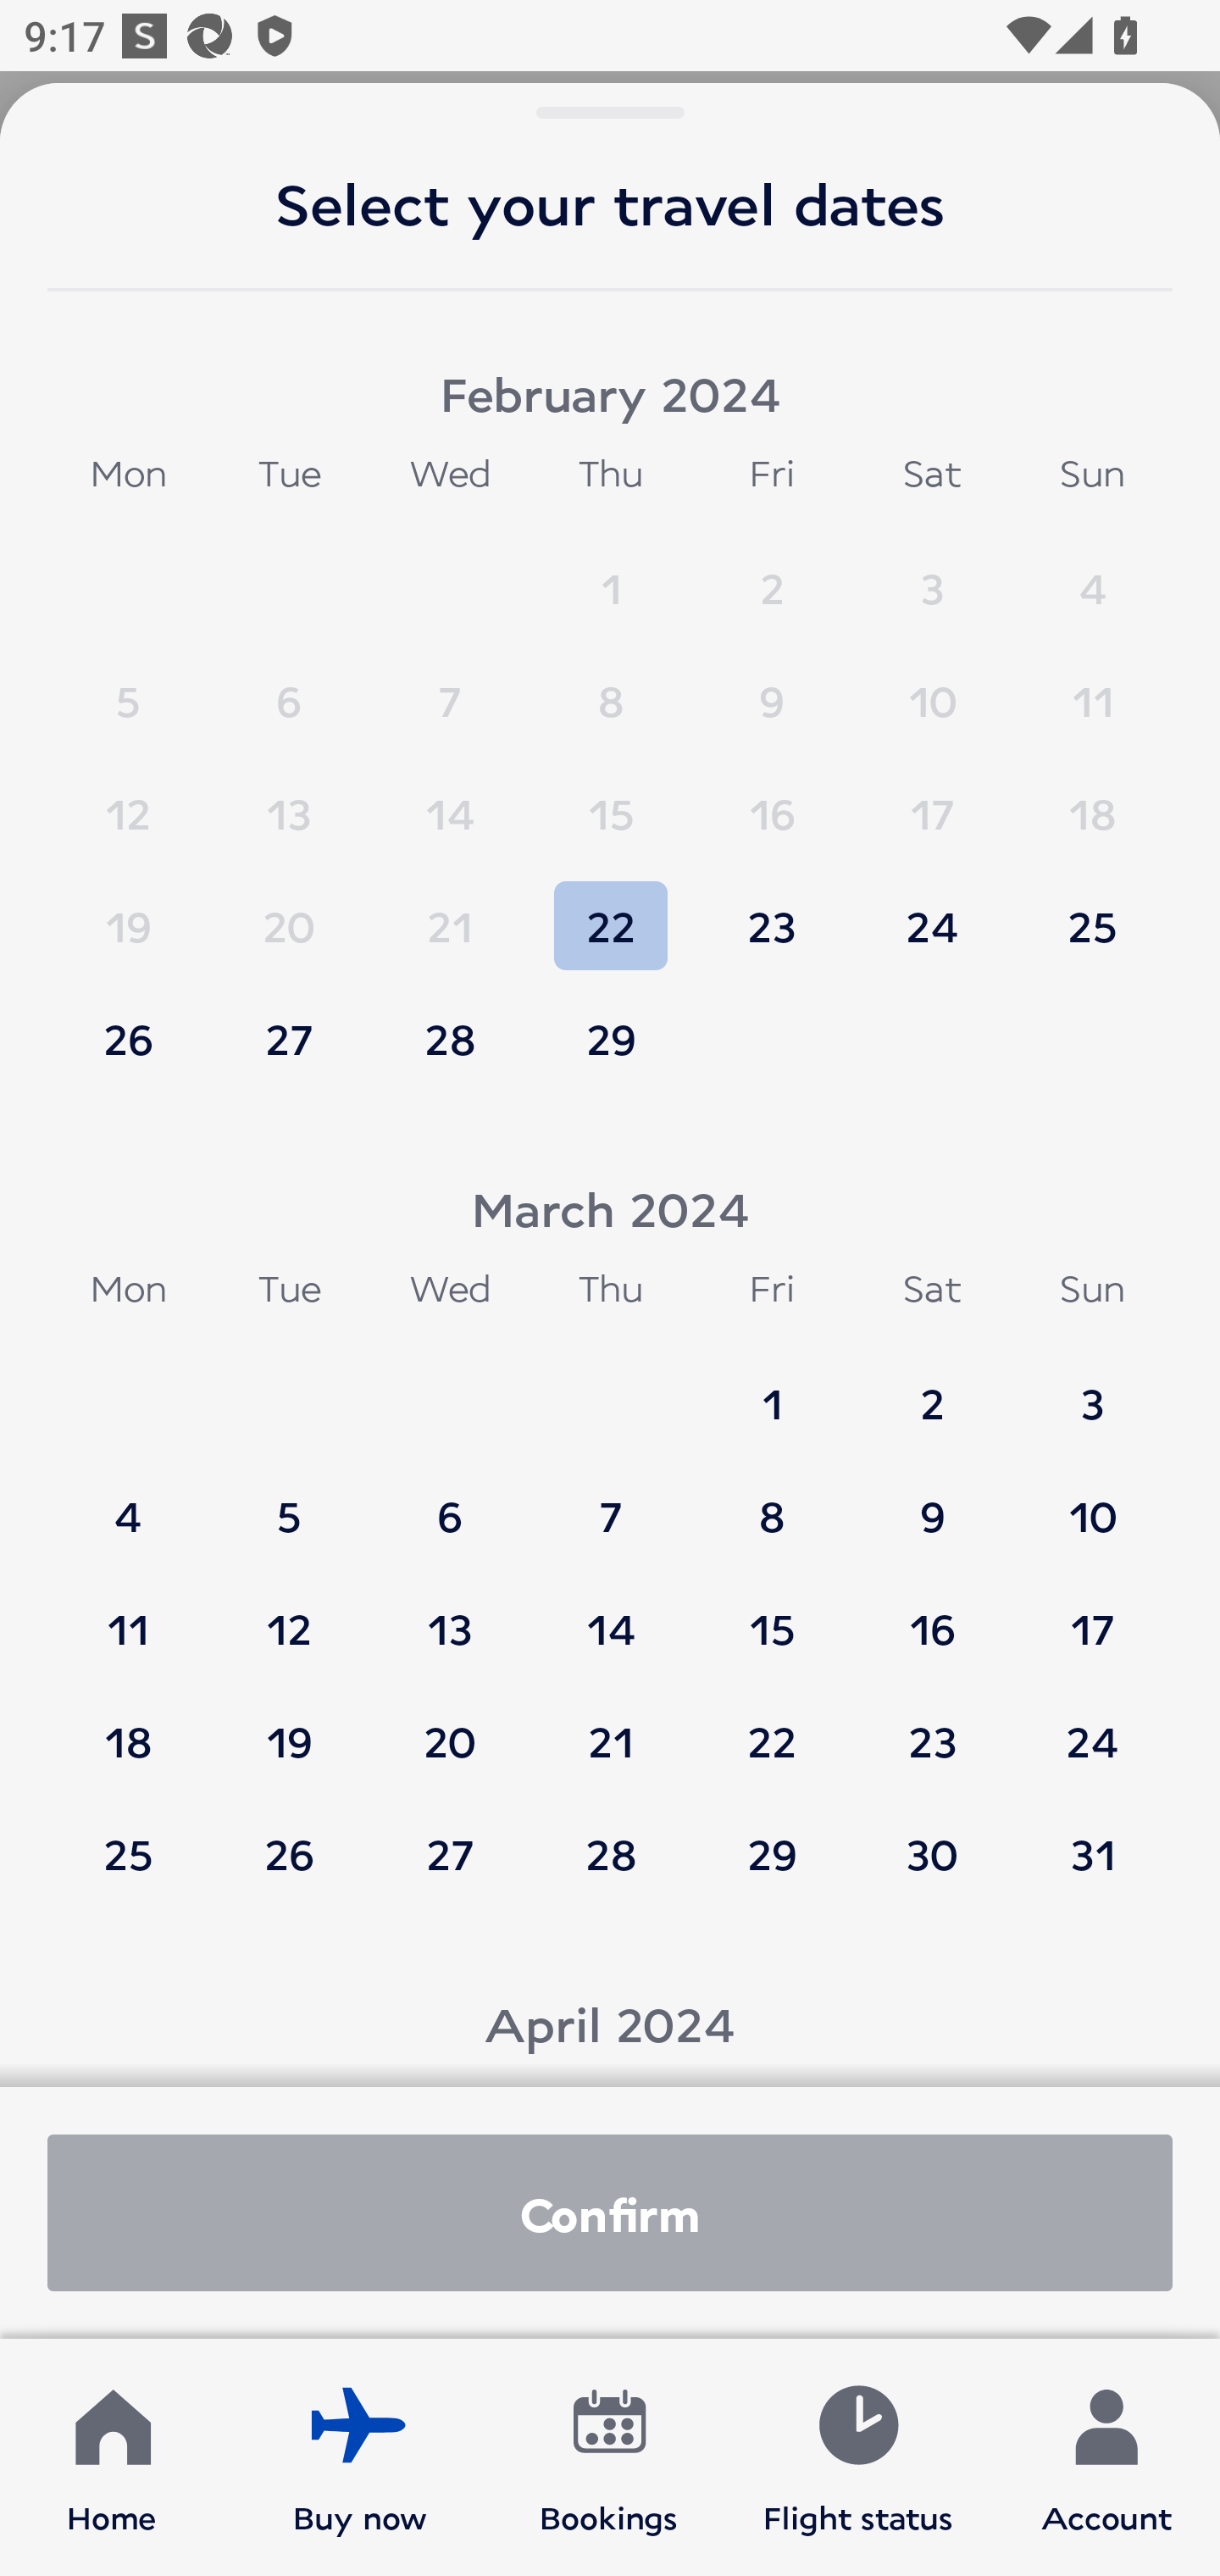  I want to click on 5, so click(289, 1502).